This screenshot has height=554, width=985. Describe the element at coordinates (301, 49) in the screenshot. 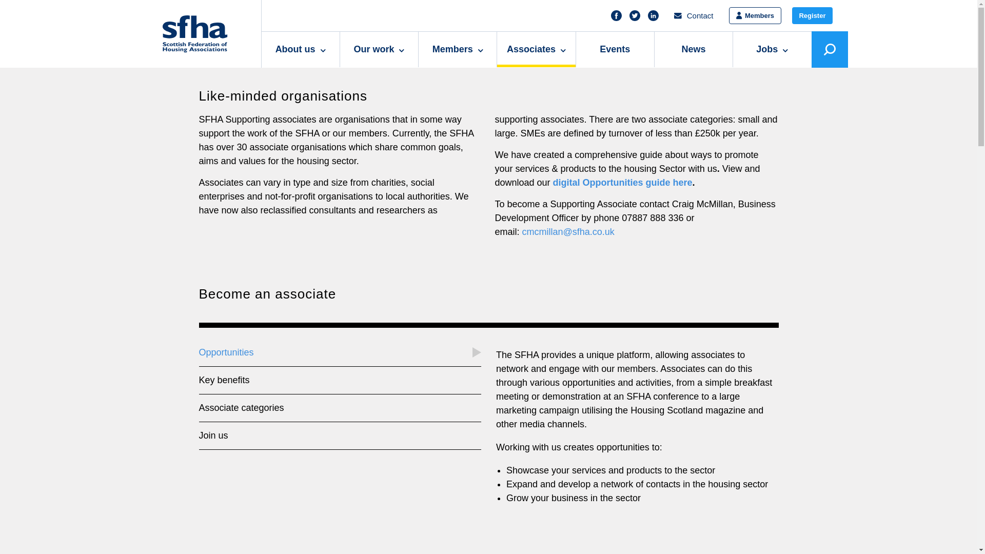

I see `About us` at that location.